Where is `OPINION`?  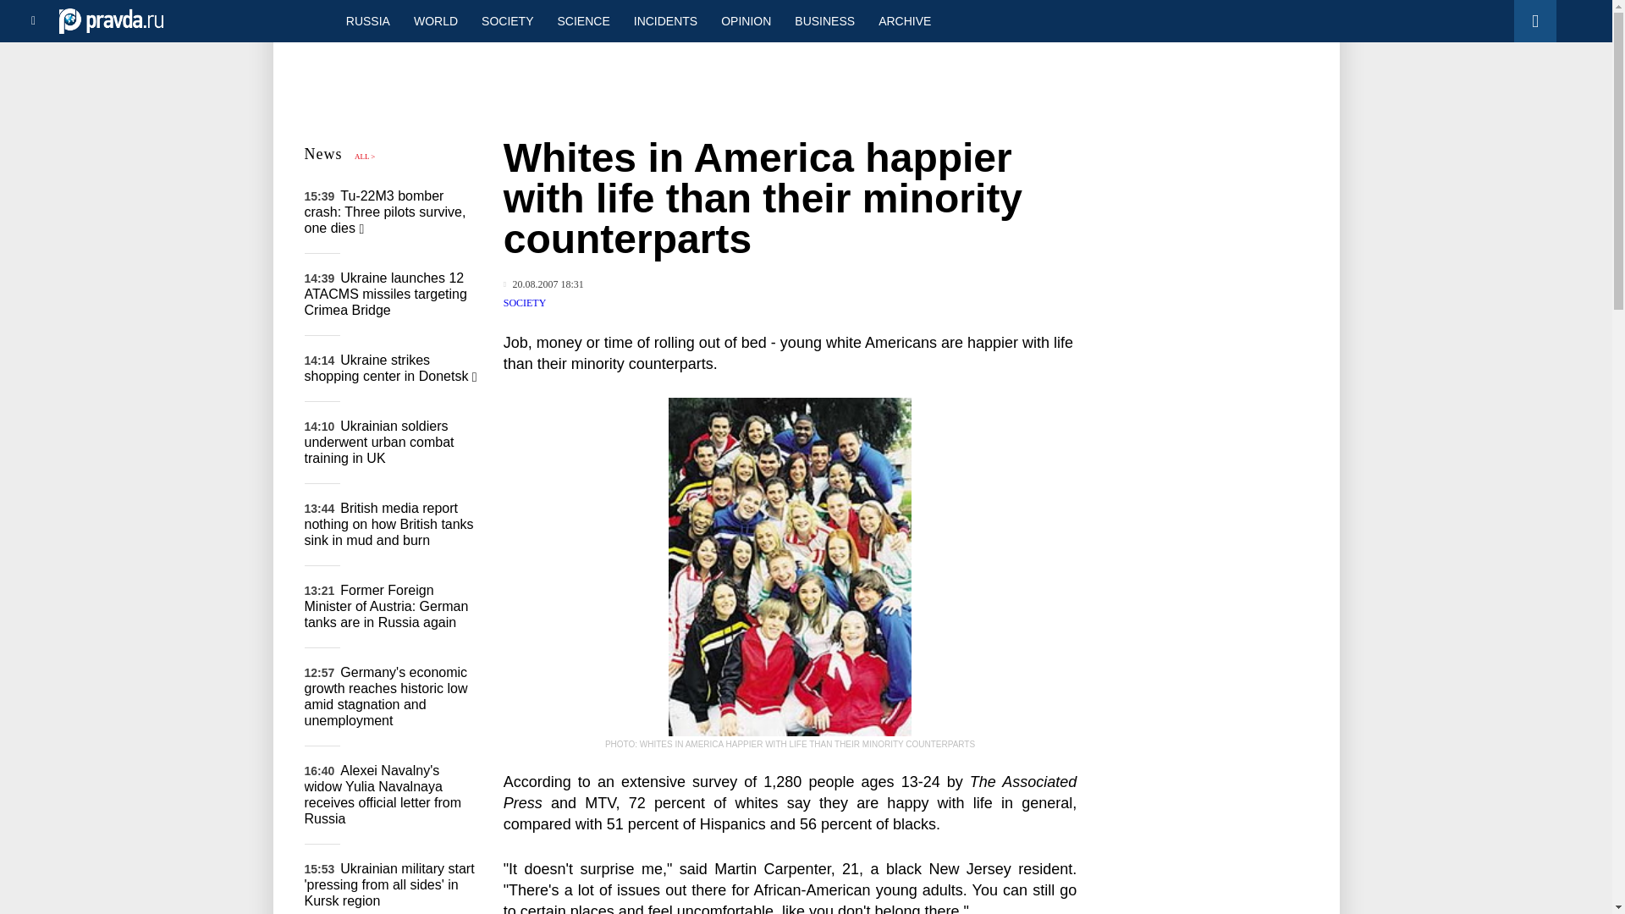
OPINION is located at coordinates (746, 20).